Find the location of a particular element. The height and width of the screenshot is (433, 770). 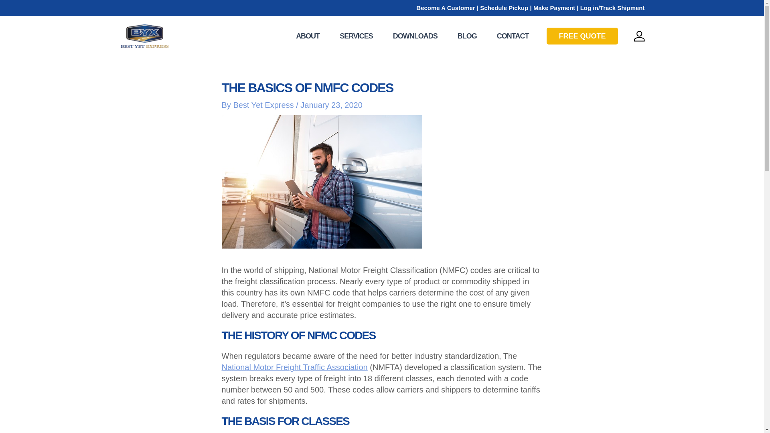

BLOG is located at coordinates (467, 36).